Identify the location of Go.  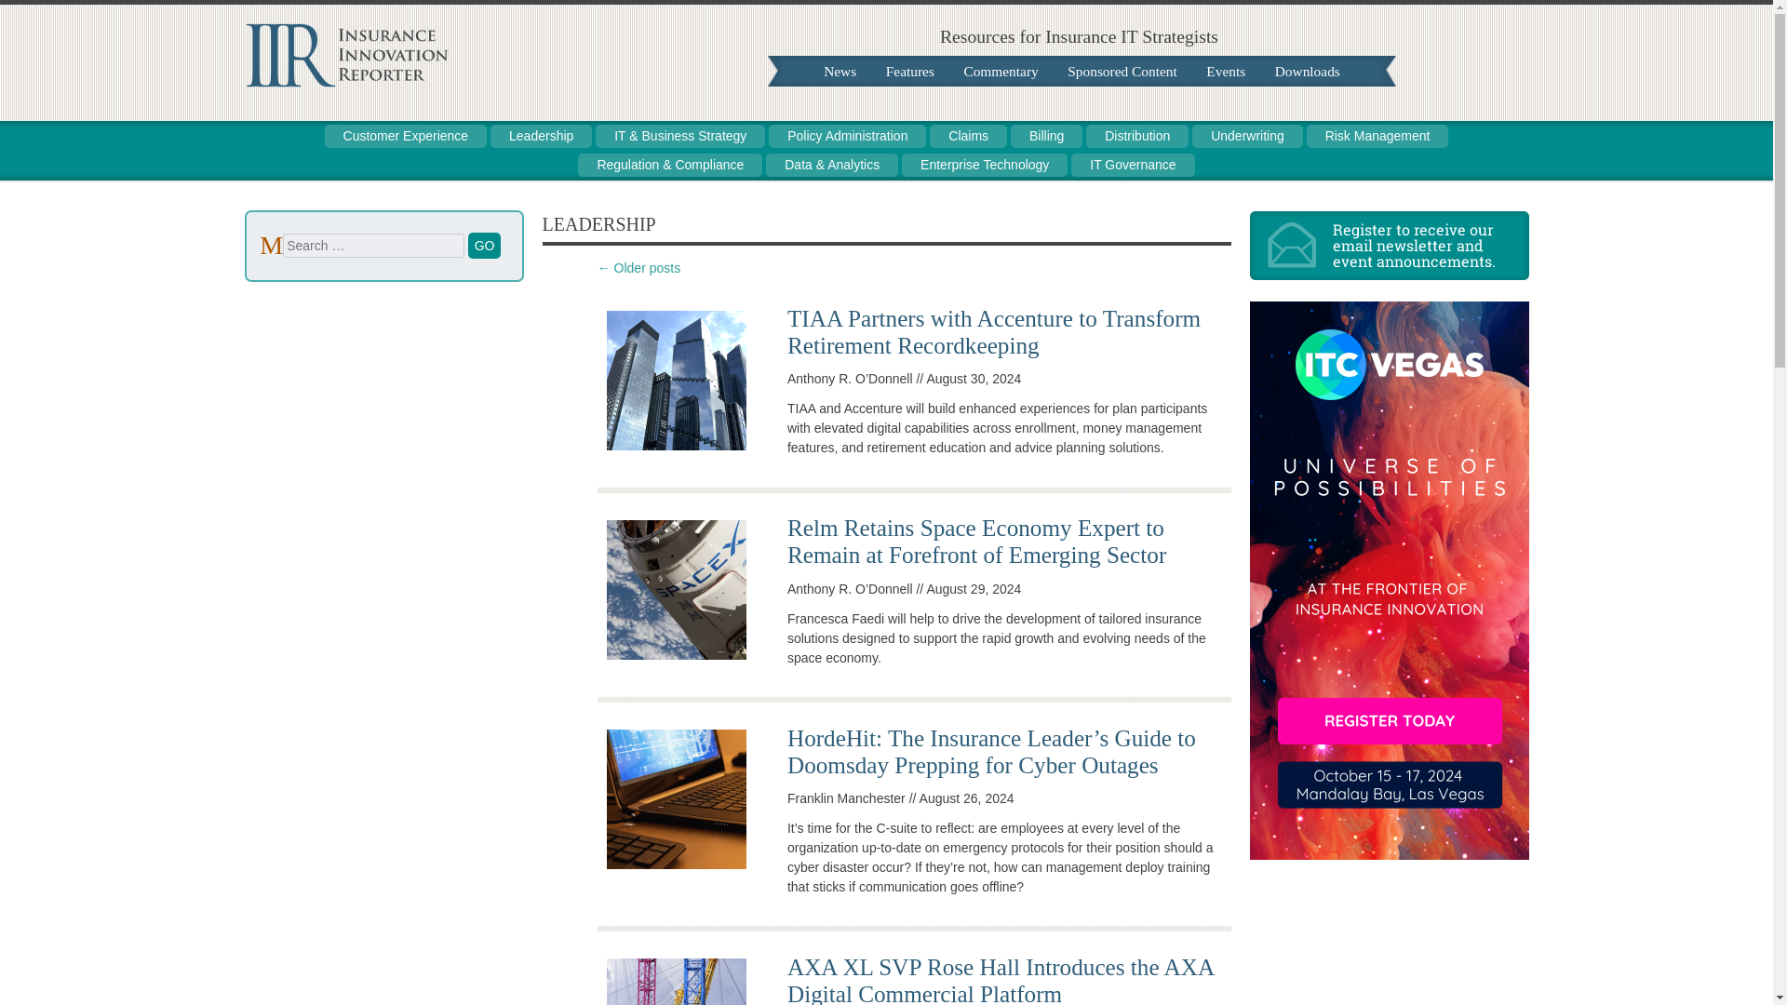
(485, 245).